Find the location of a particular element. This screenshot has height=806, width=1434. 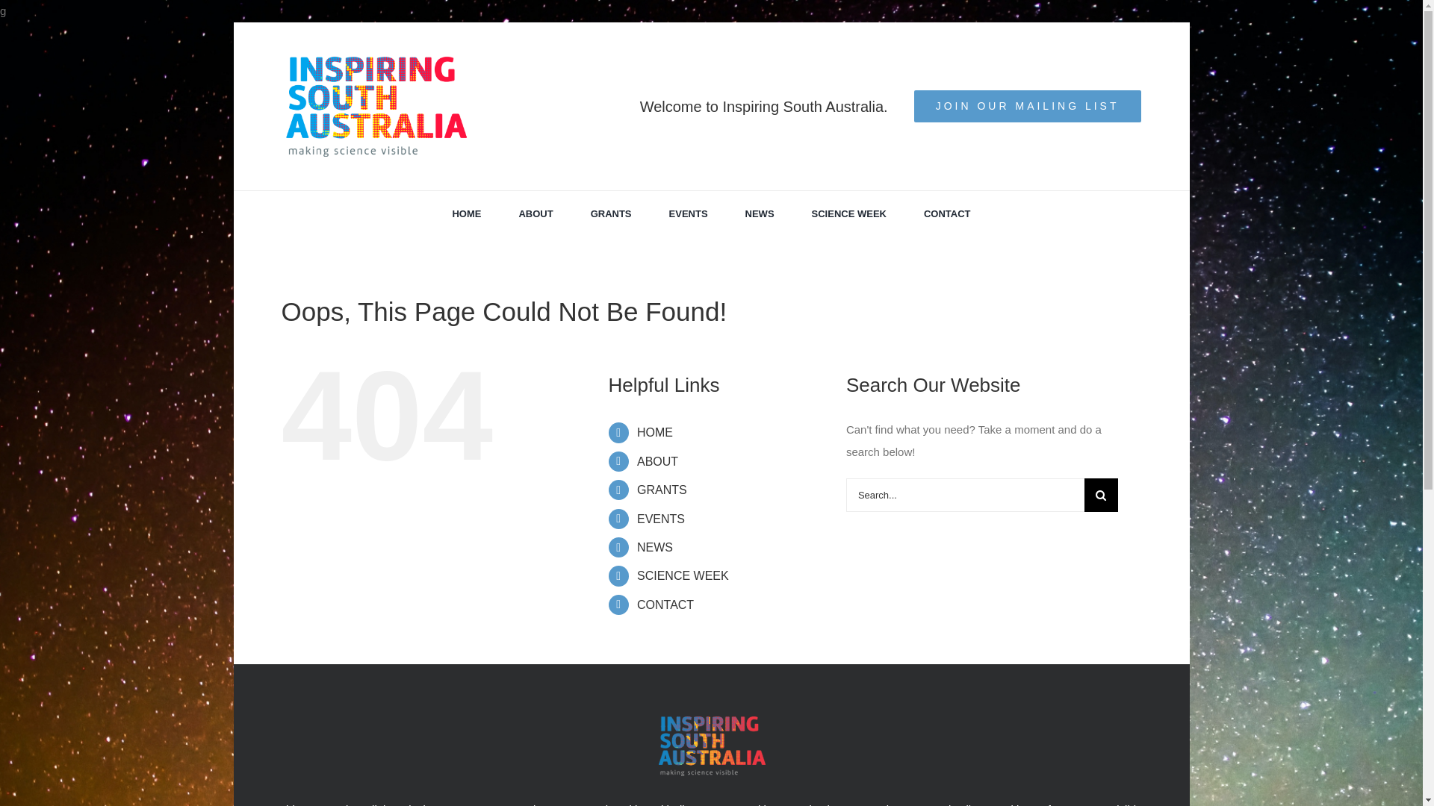

SCIENCE WEEK is located at coordinates (683, 576).